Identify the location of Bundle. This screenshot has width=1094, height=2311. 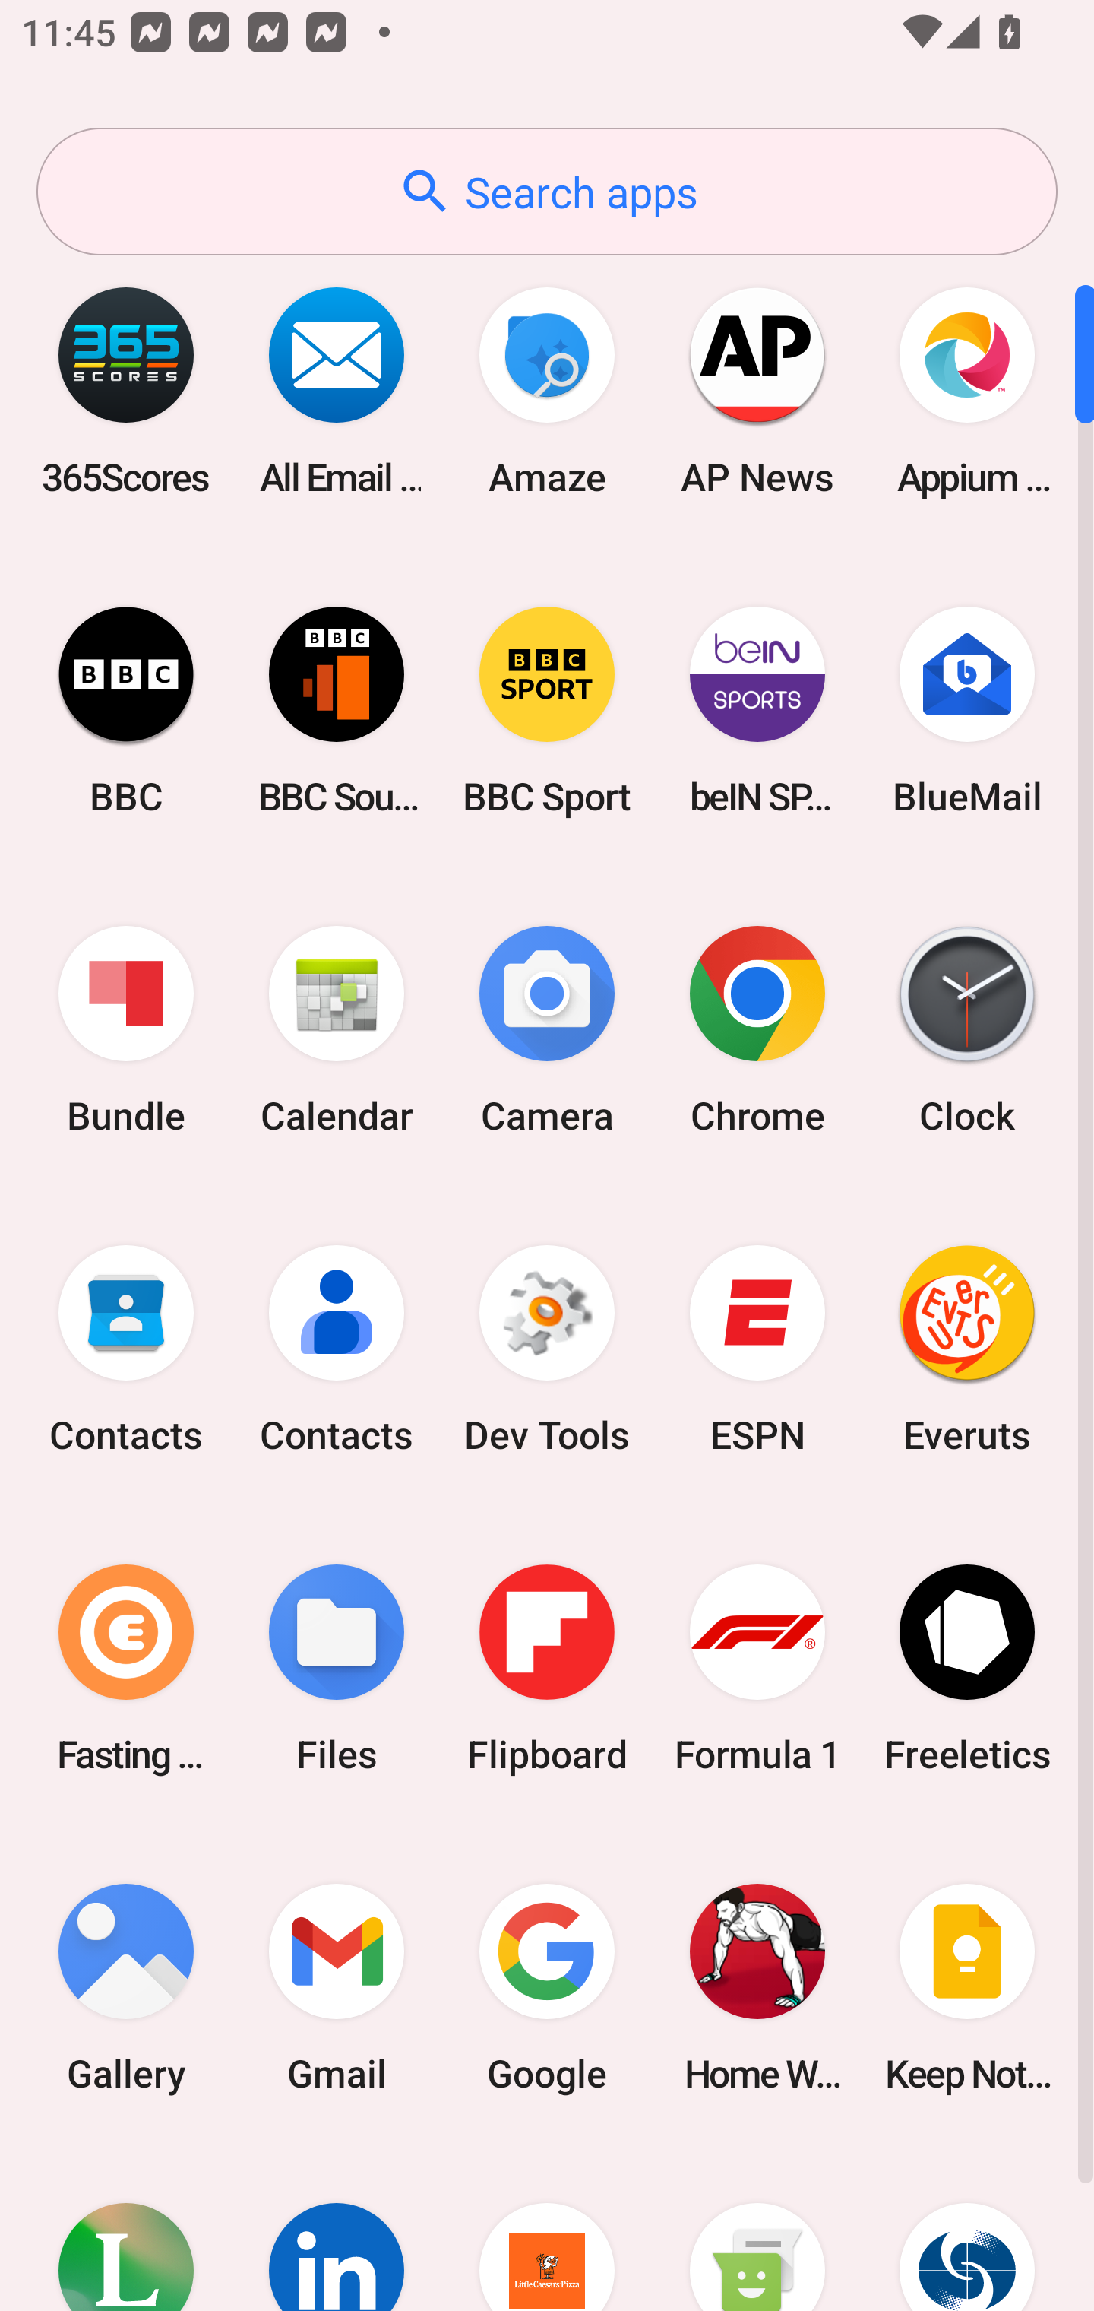
(126, 1031).